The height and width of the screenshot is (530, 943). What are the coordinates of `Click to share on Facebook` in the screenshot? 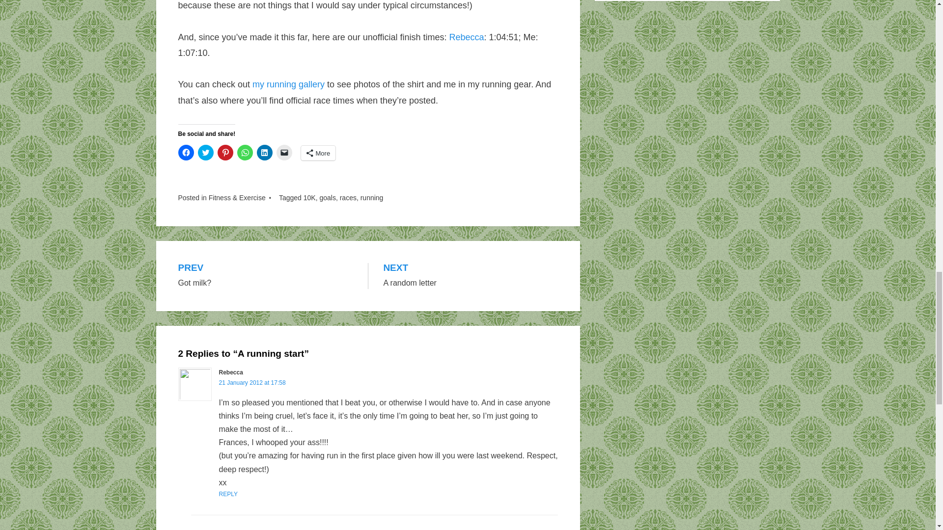 It's located at (186, 152).